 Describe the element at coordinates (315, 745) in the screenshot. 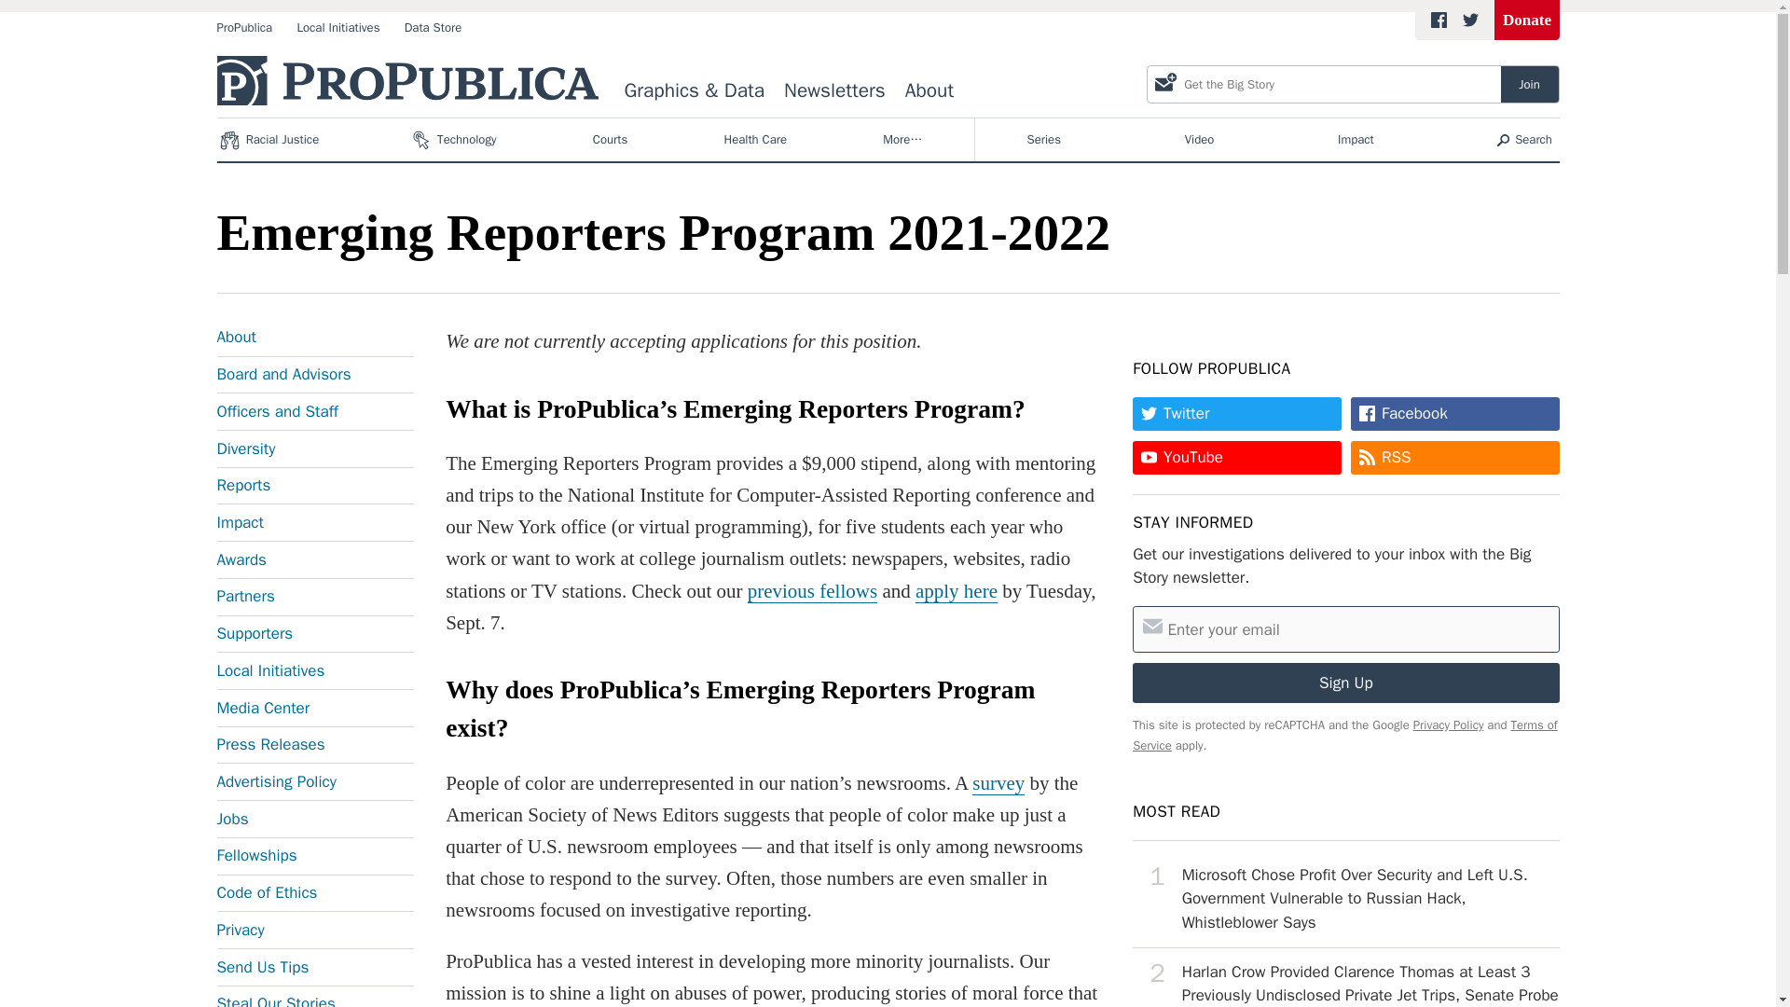

I see `Press Releases` at that location.